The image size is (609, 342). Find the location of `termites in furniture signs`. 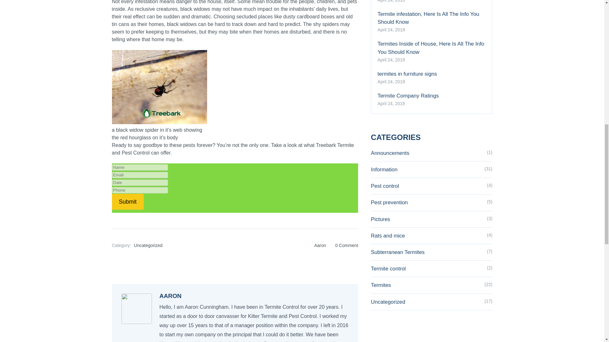

termites in furniture signs is located at coordinates (431, 74).